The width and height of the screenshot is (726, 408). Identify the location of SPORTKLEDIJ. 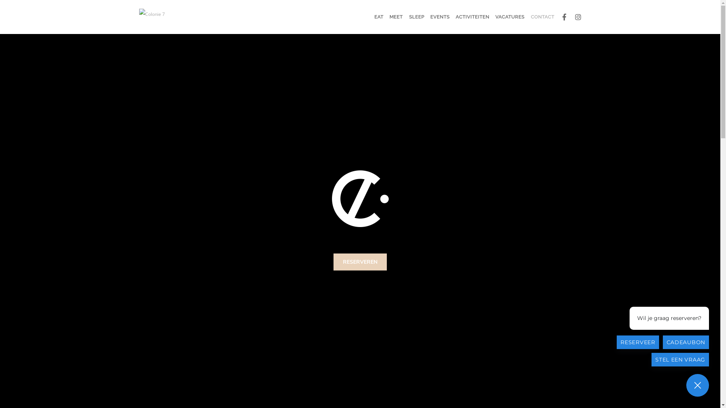
(380, 347).